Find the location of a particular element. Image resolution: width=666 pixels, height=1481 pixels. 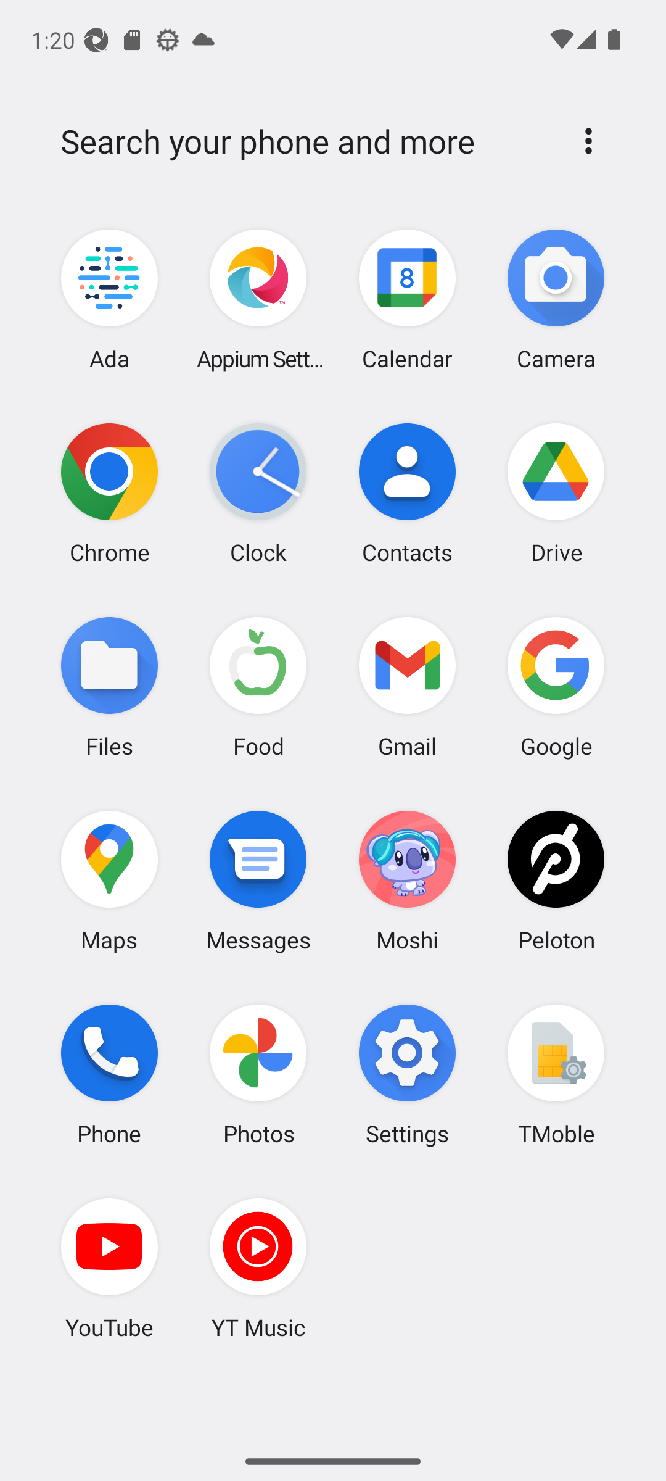

Moshi is located at coordinates (407, 880).